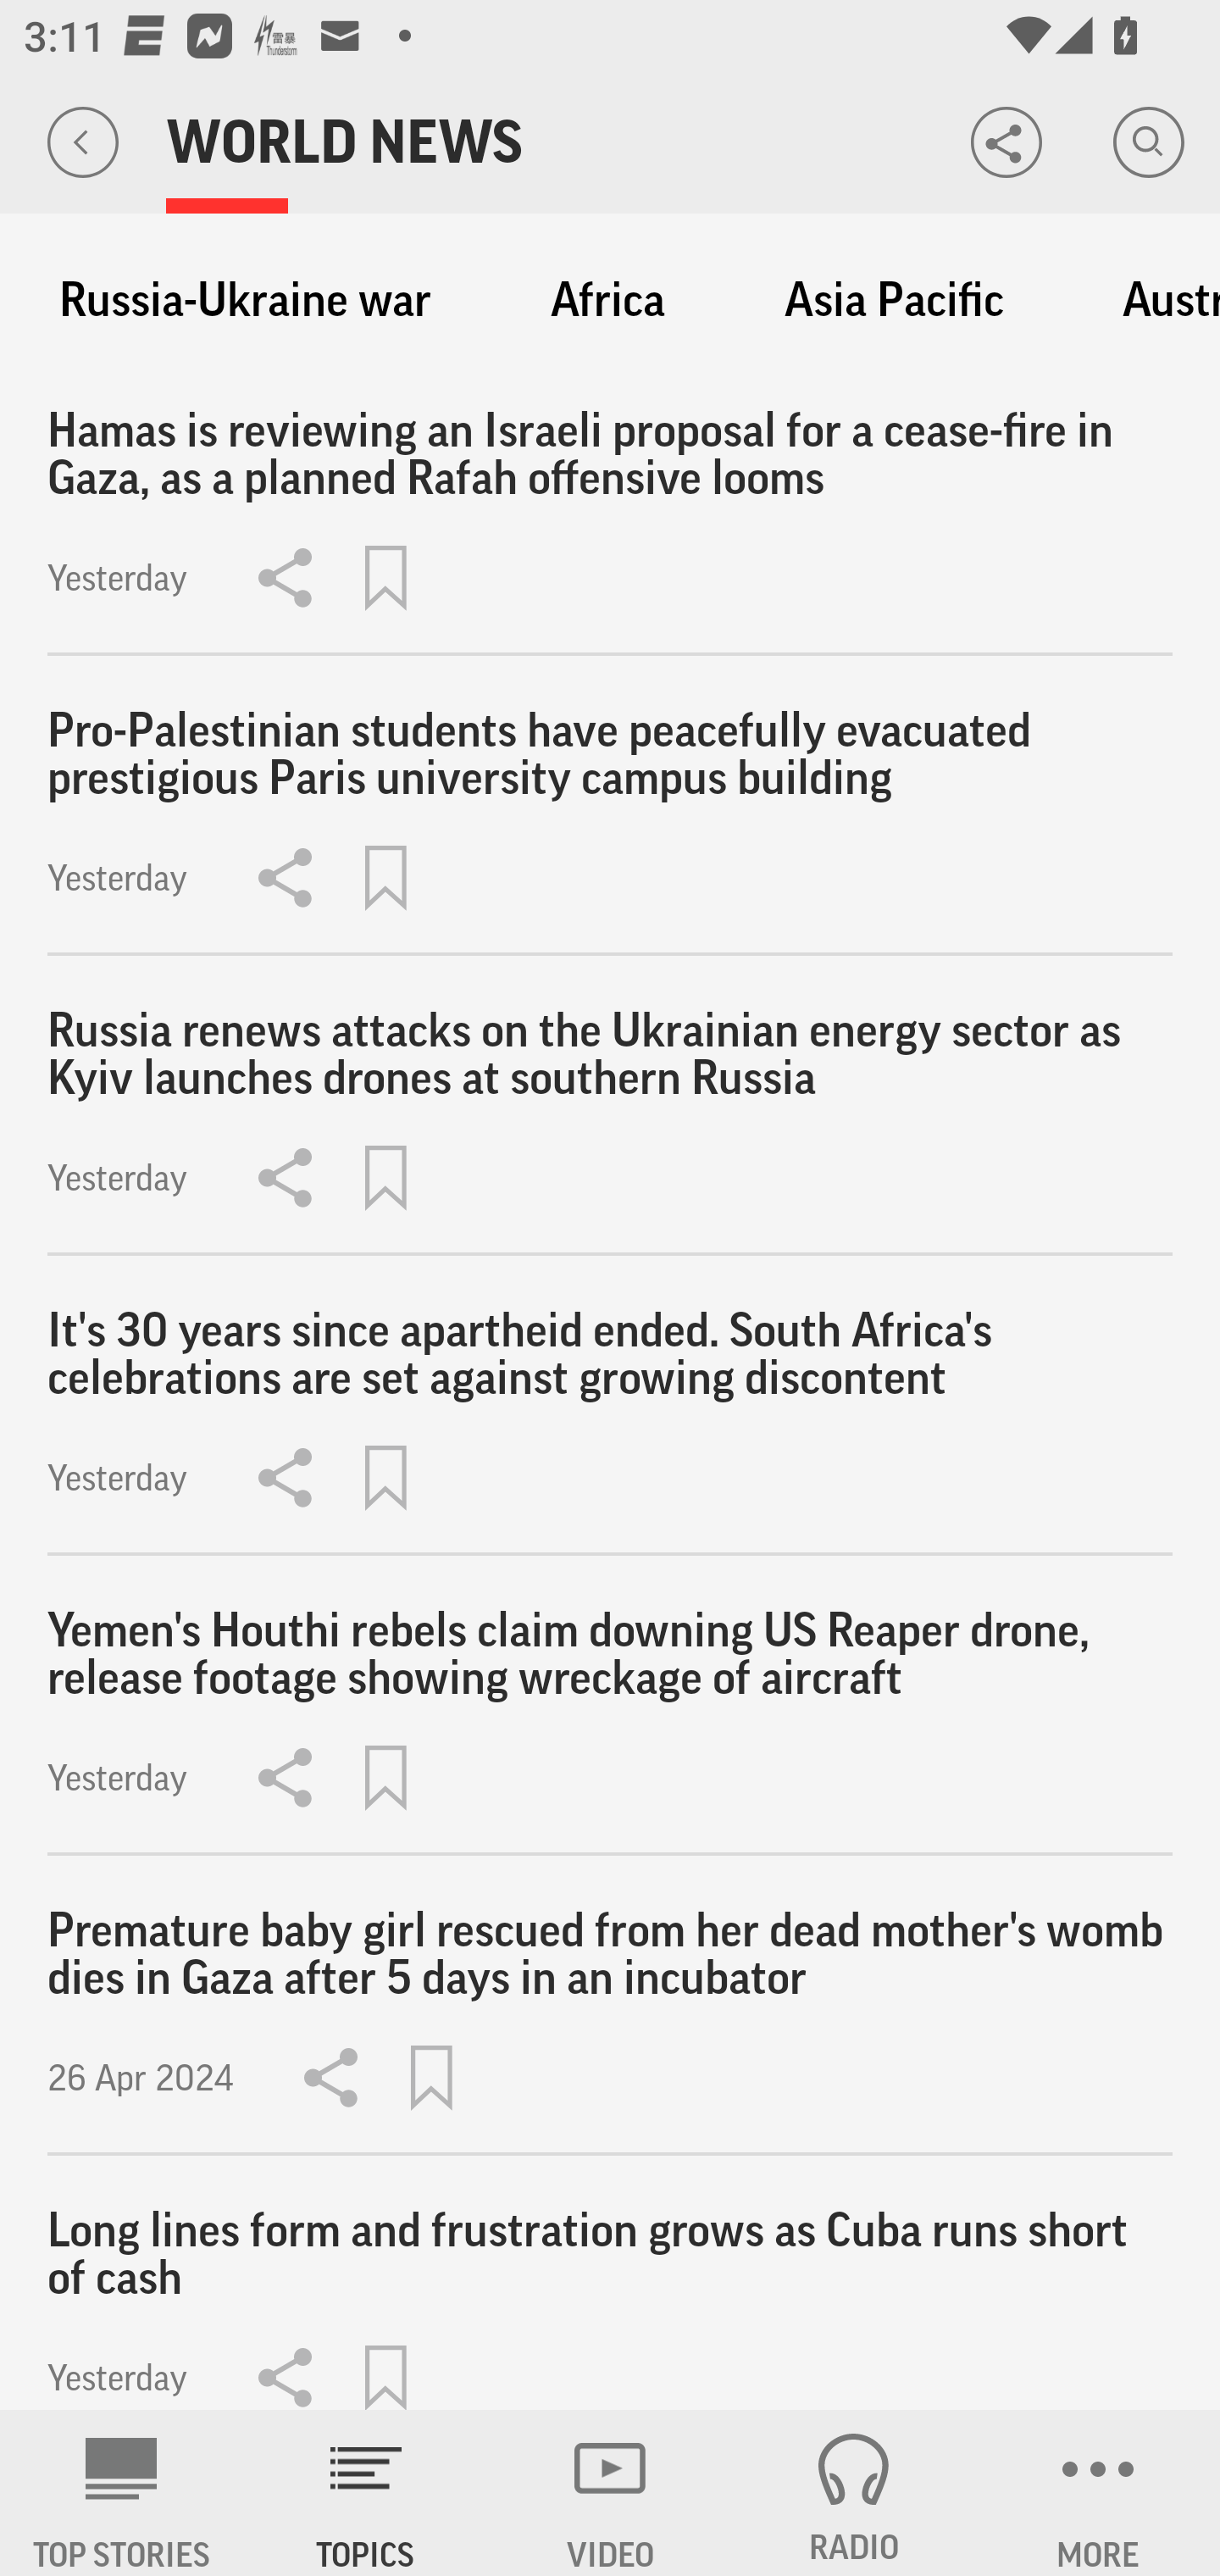 This screenshot has width=1220, height=2576. What do you see at coordinates (245, 300) in the screenshot?
I see `Russia-Ukraine war` at bounding box center [245, 300].